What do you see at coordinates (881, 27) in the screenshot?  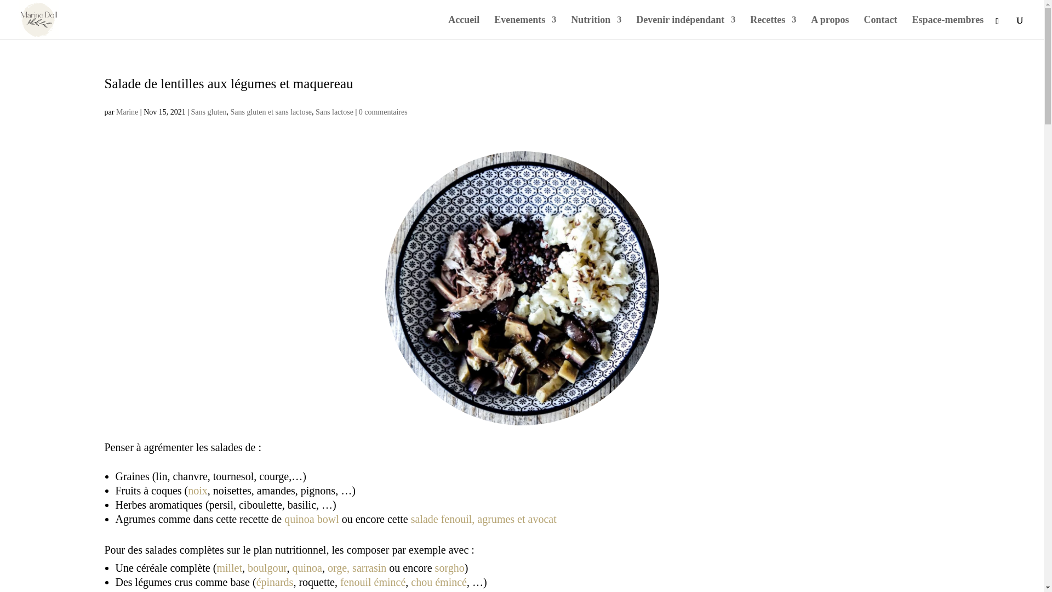 I see `Contact` at bounding box center [881, 27].